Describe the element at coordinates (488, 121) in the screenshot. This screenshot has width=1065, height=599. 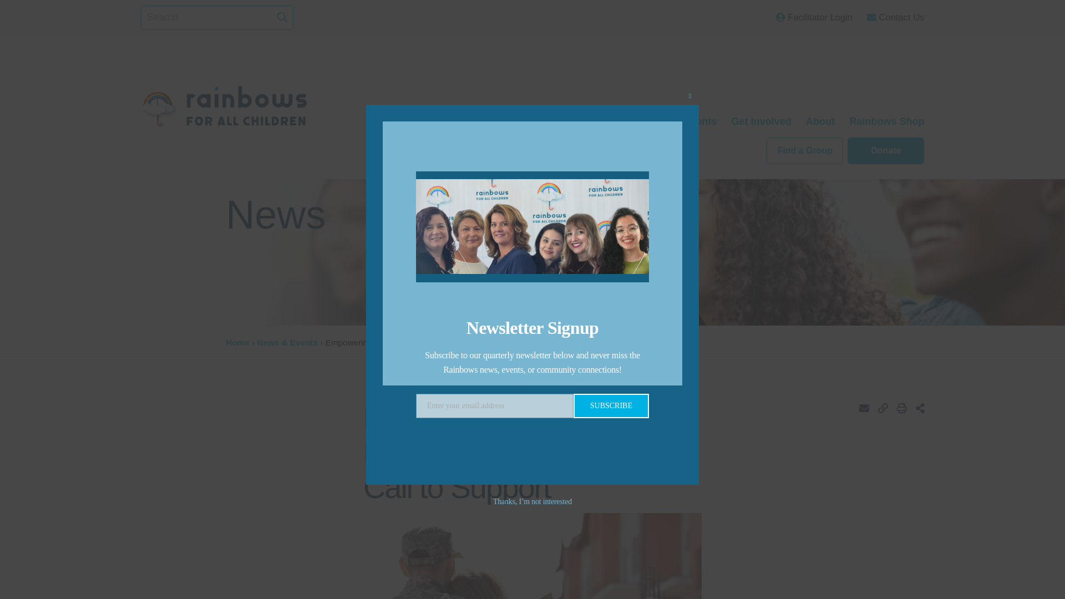
I see `Programs` at that location.